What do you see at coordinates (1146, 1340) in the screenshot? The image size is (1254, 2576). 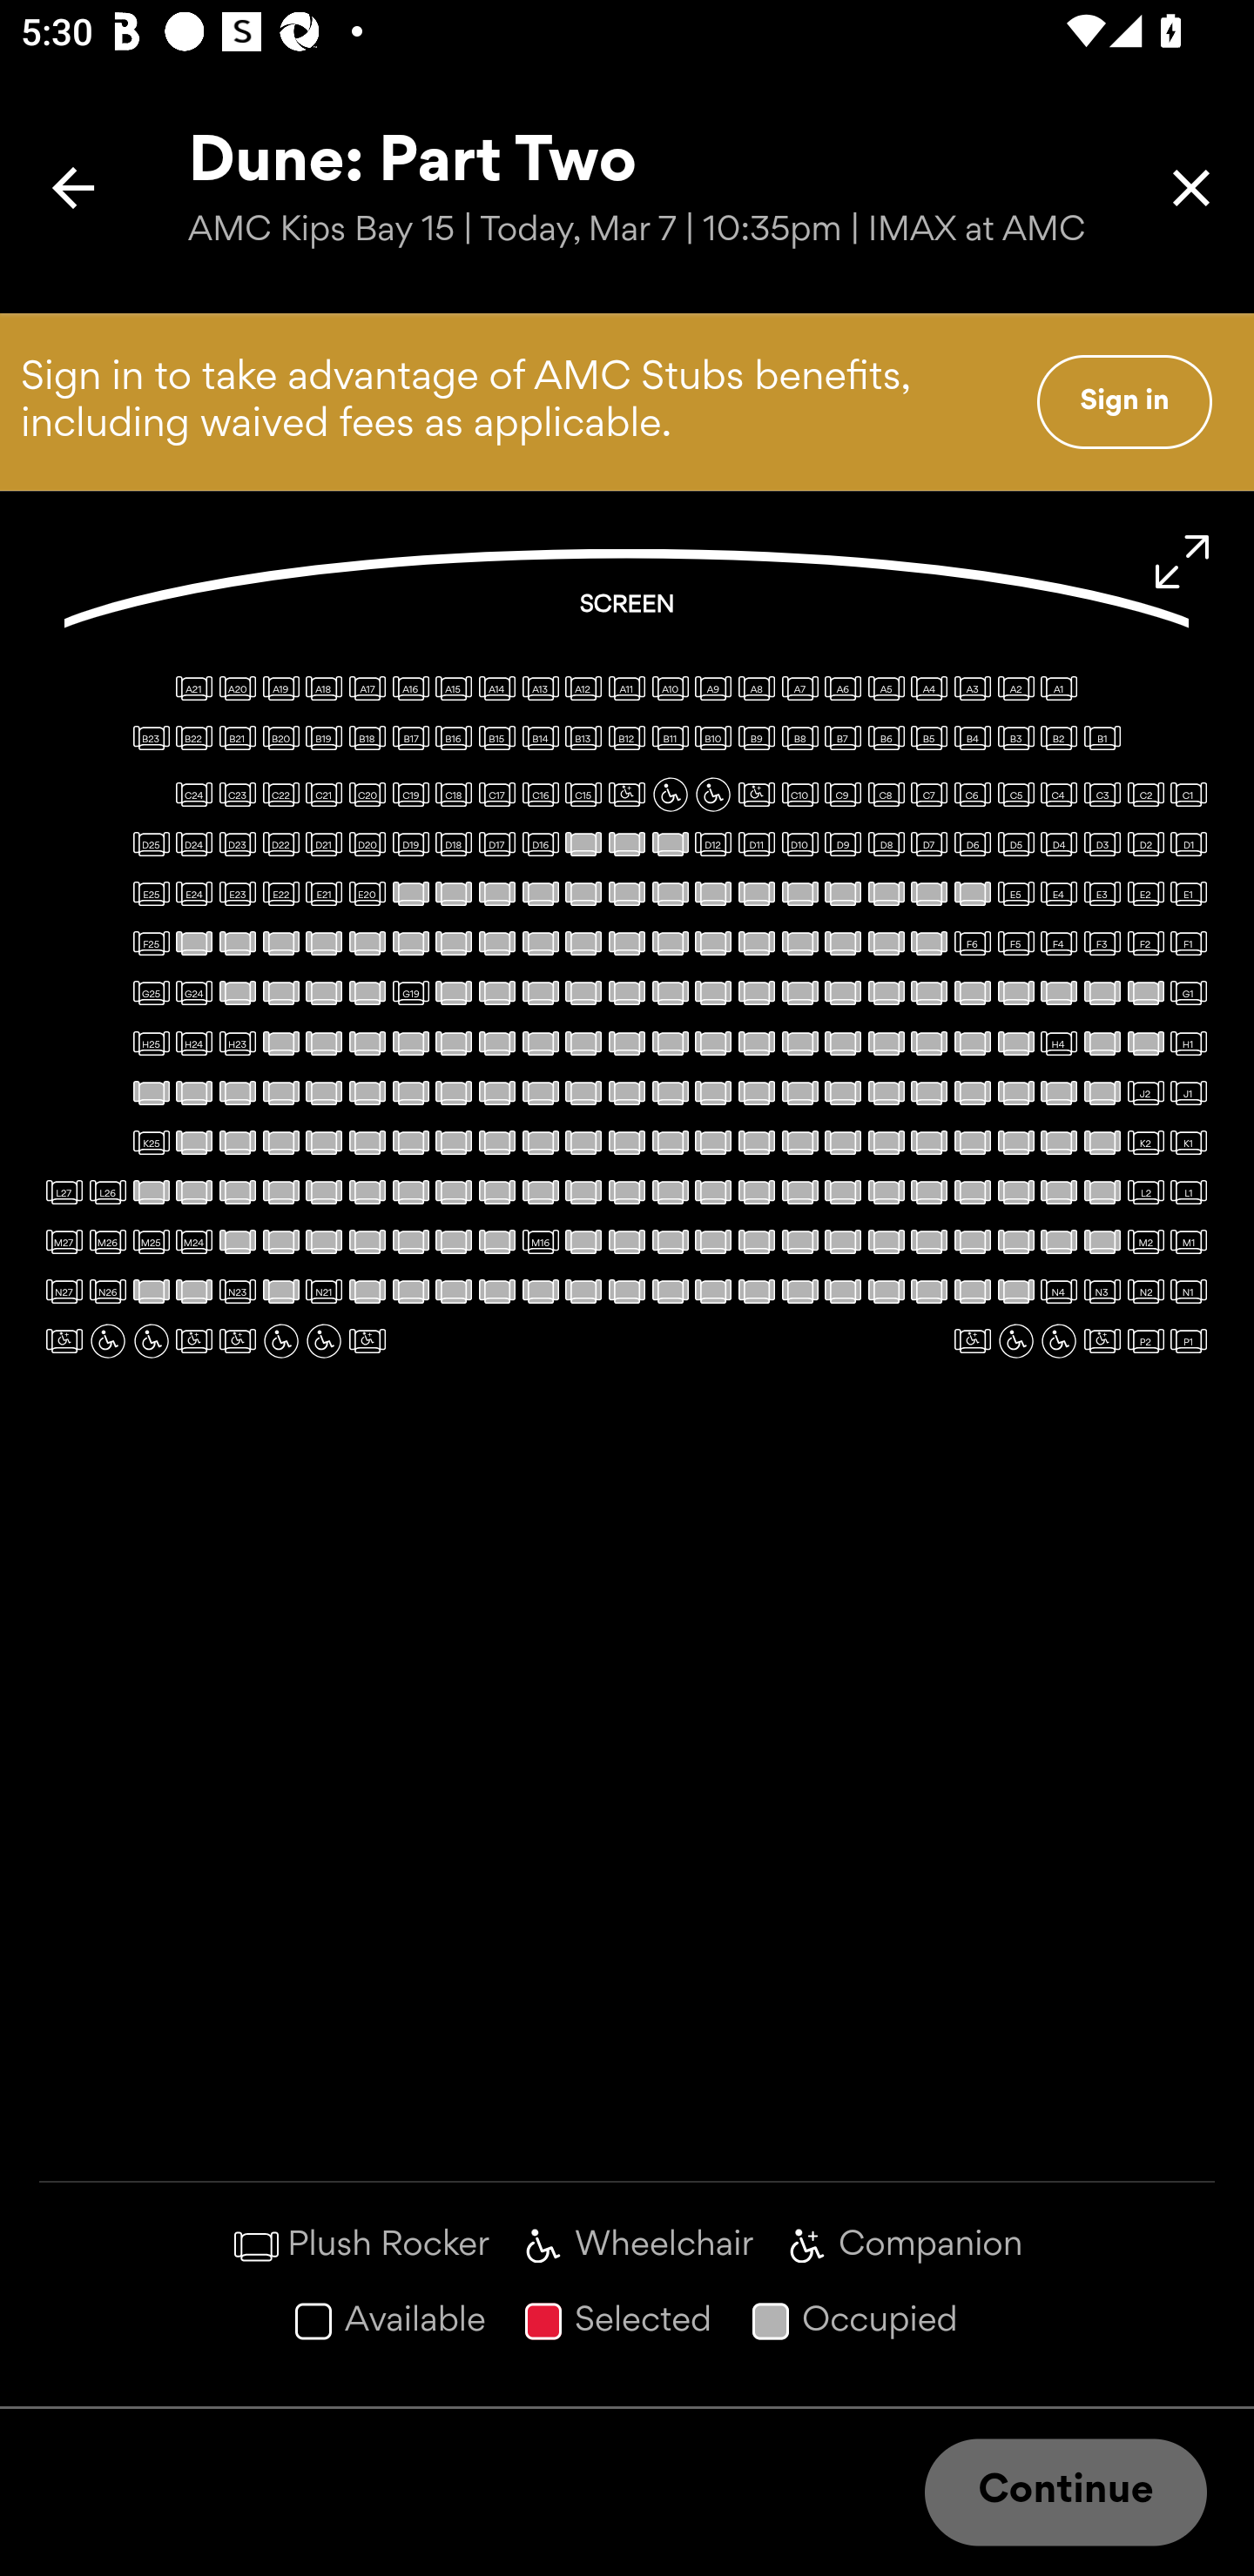 I see `P2, Regular seat, available` at bounding box center [1146, 1340].